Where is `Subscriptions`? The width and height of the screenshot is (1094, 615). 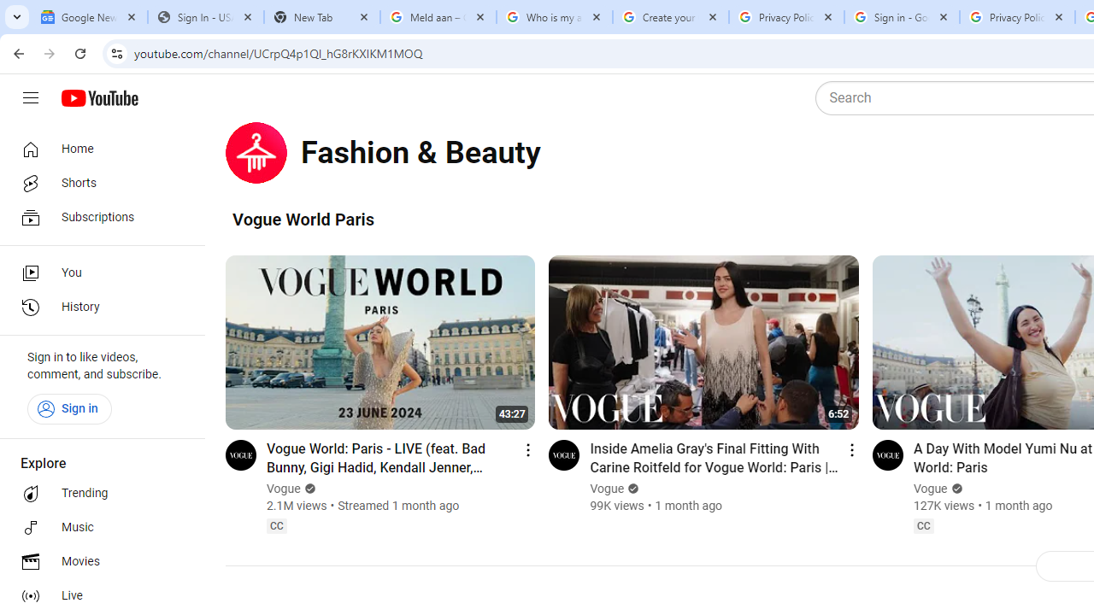
Subscriptions is located at coordinates (97, 217).